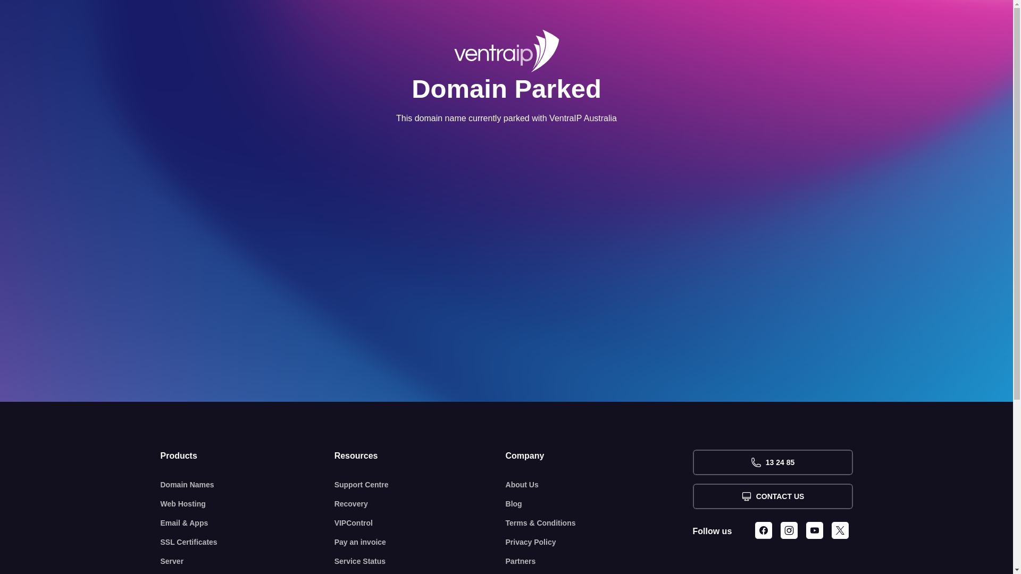  Describe the element at coordinates (420, 485) in the screenshot. I see `Support Centre` at that location.